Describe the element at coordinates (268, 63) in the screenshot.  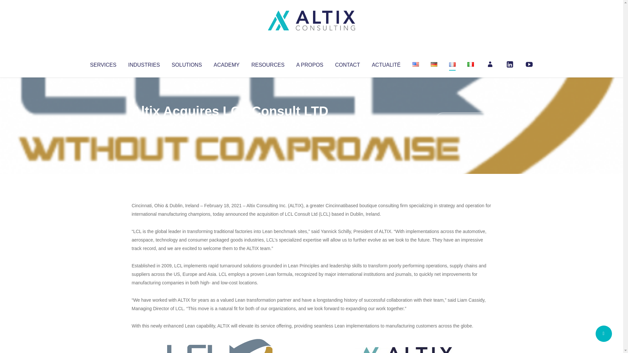
I see `RESOURCES` at that location.